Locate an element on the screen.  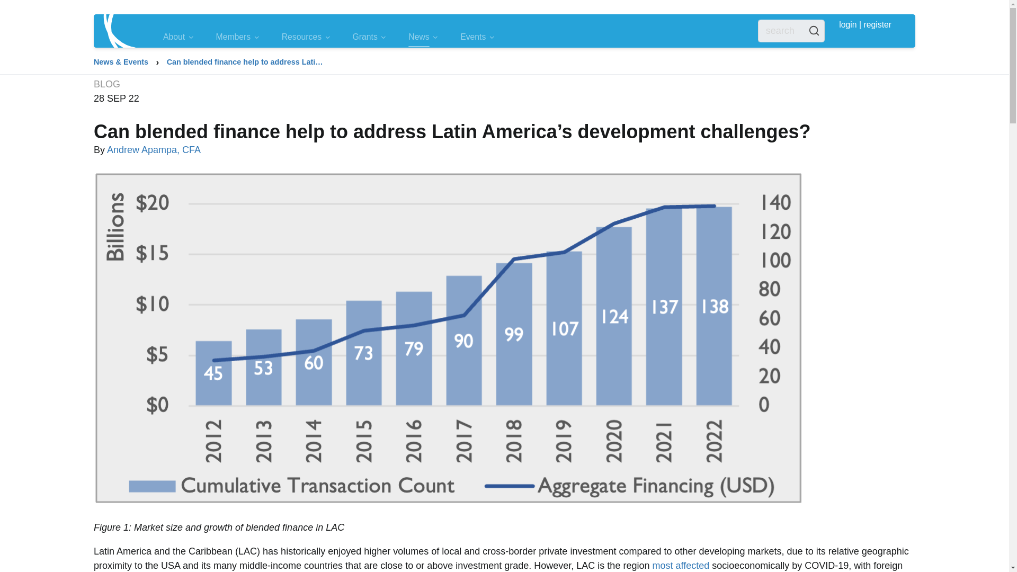
most affected is located at coordinates (680, 566).